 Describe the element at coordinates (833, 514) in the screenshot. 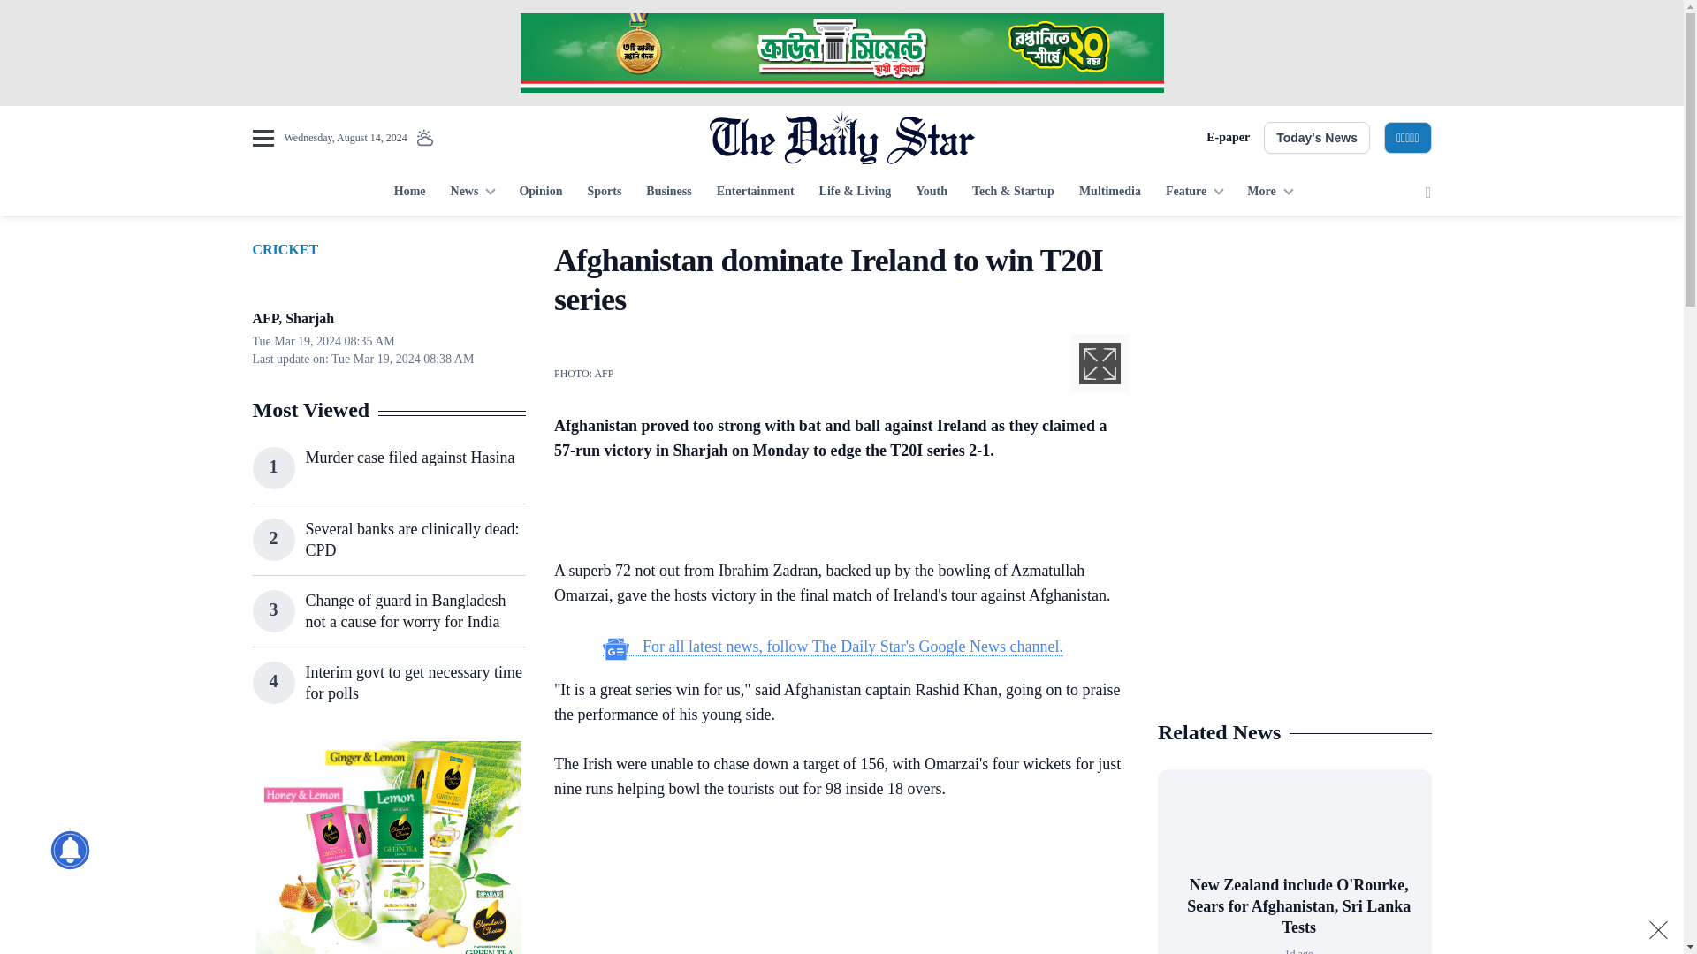

I see `3rd party ad content` at that location.